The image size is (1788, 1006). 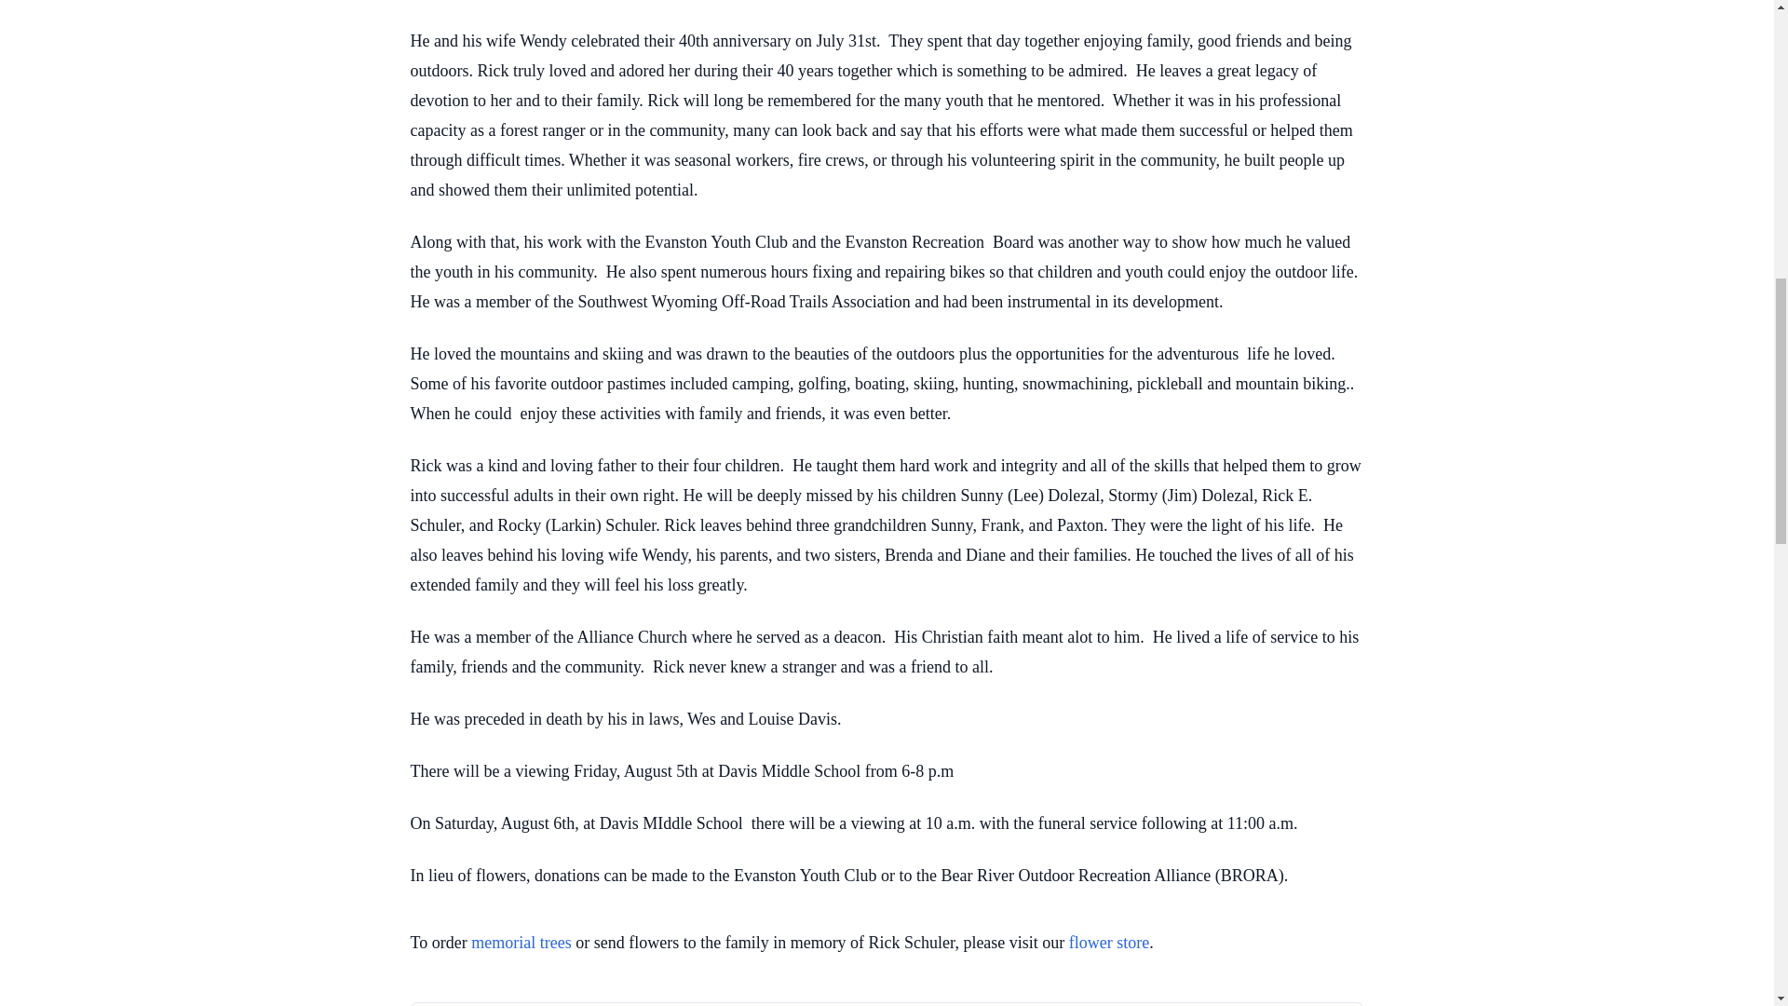 I want to click on flower store, so click(x=1109, y=943).